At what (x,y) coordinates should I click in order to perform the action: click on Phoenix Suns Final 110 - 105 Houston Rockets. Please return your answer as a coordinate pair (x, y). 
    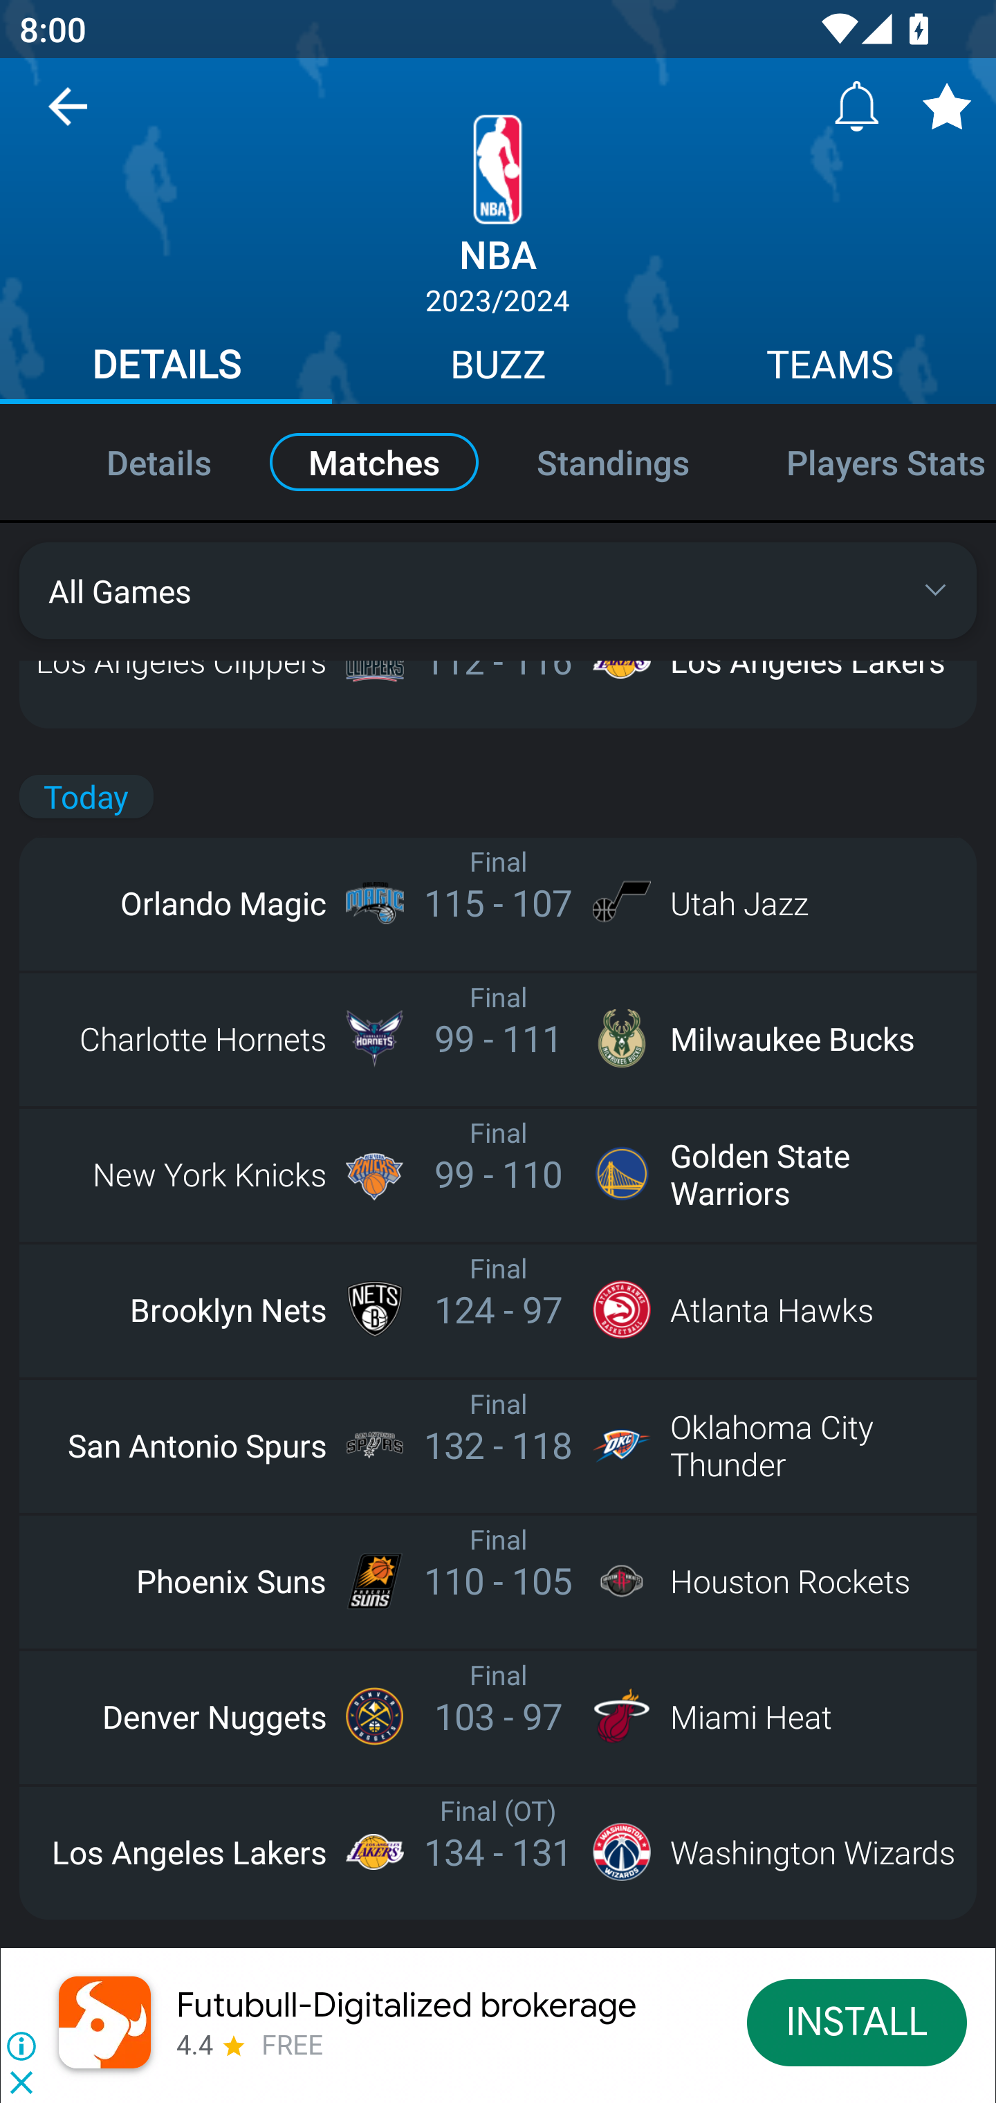
    Looking at the image, I should click on (498, 1580).